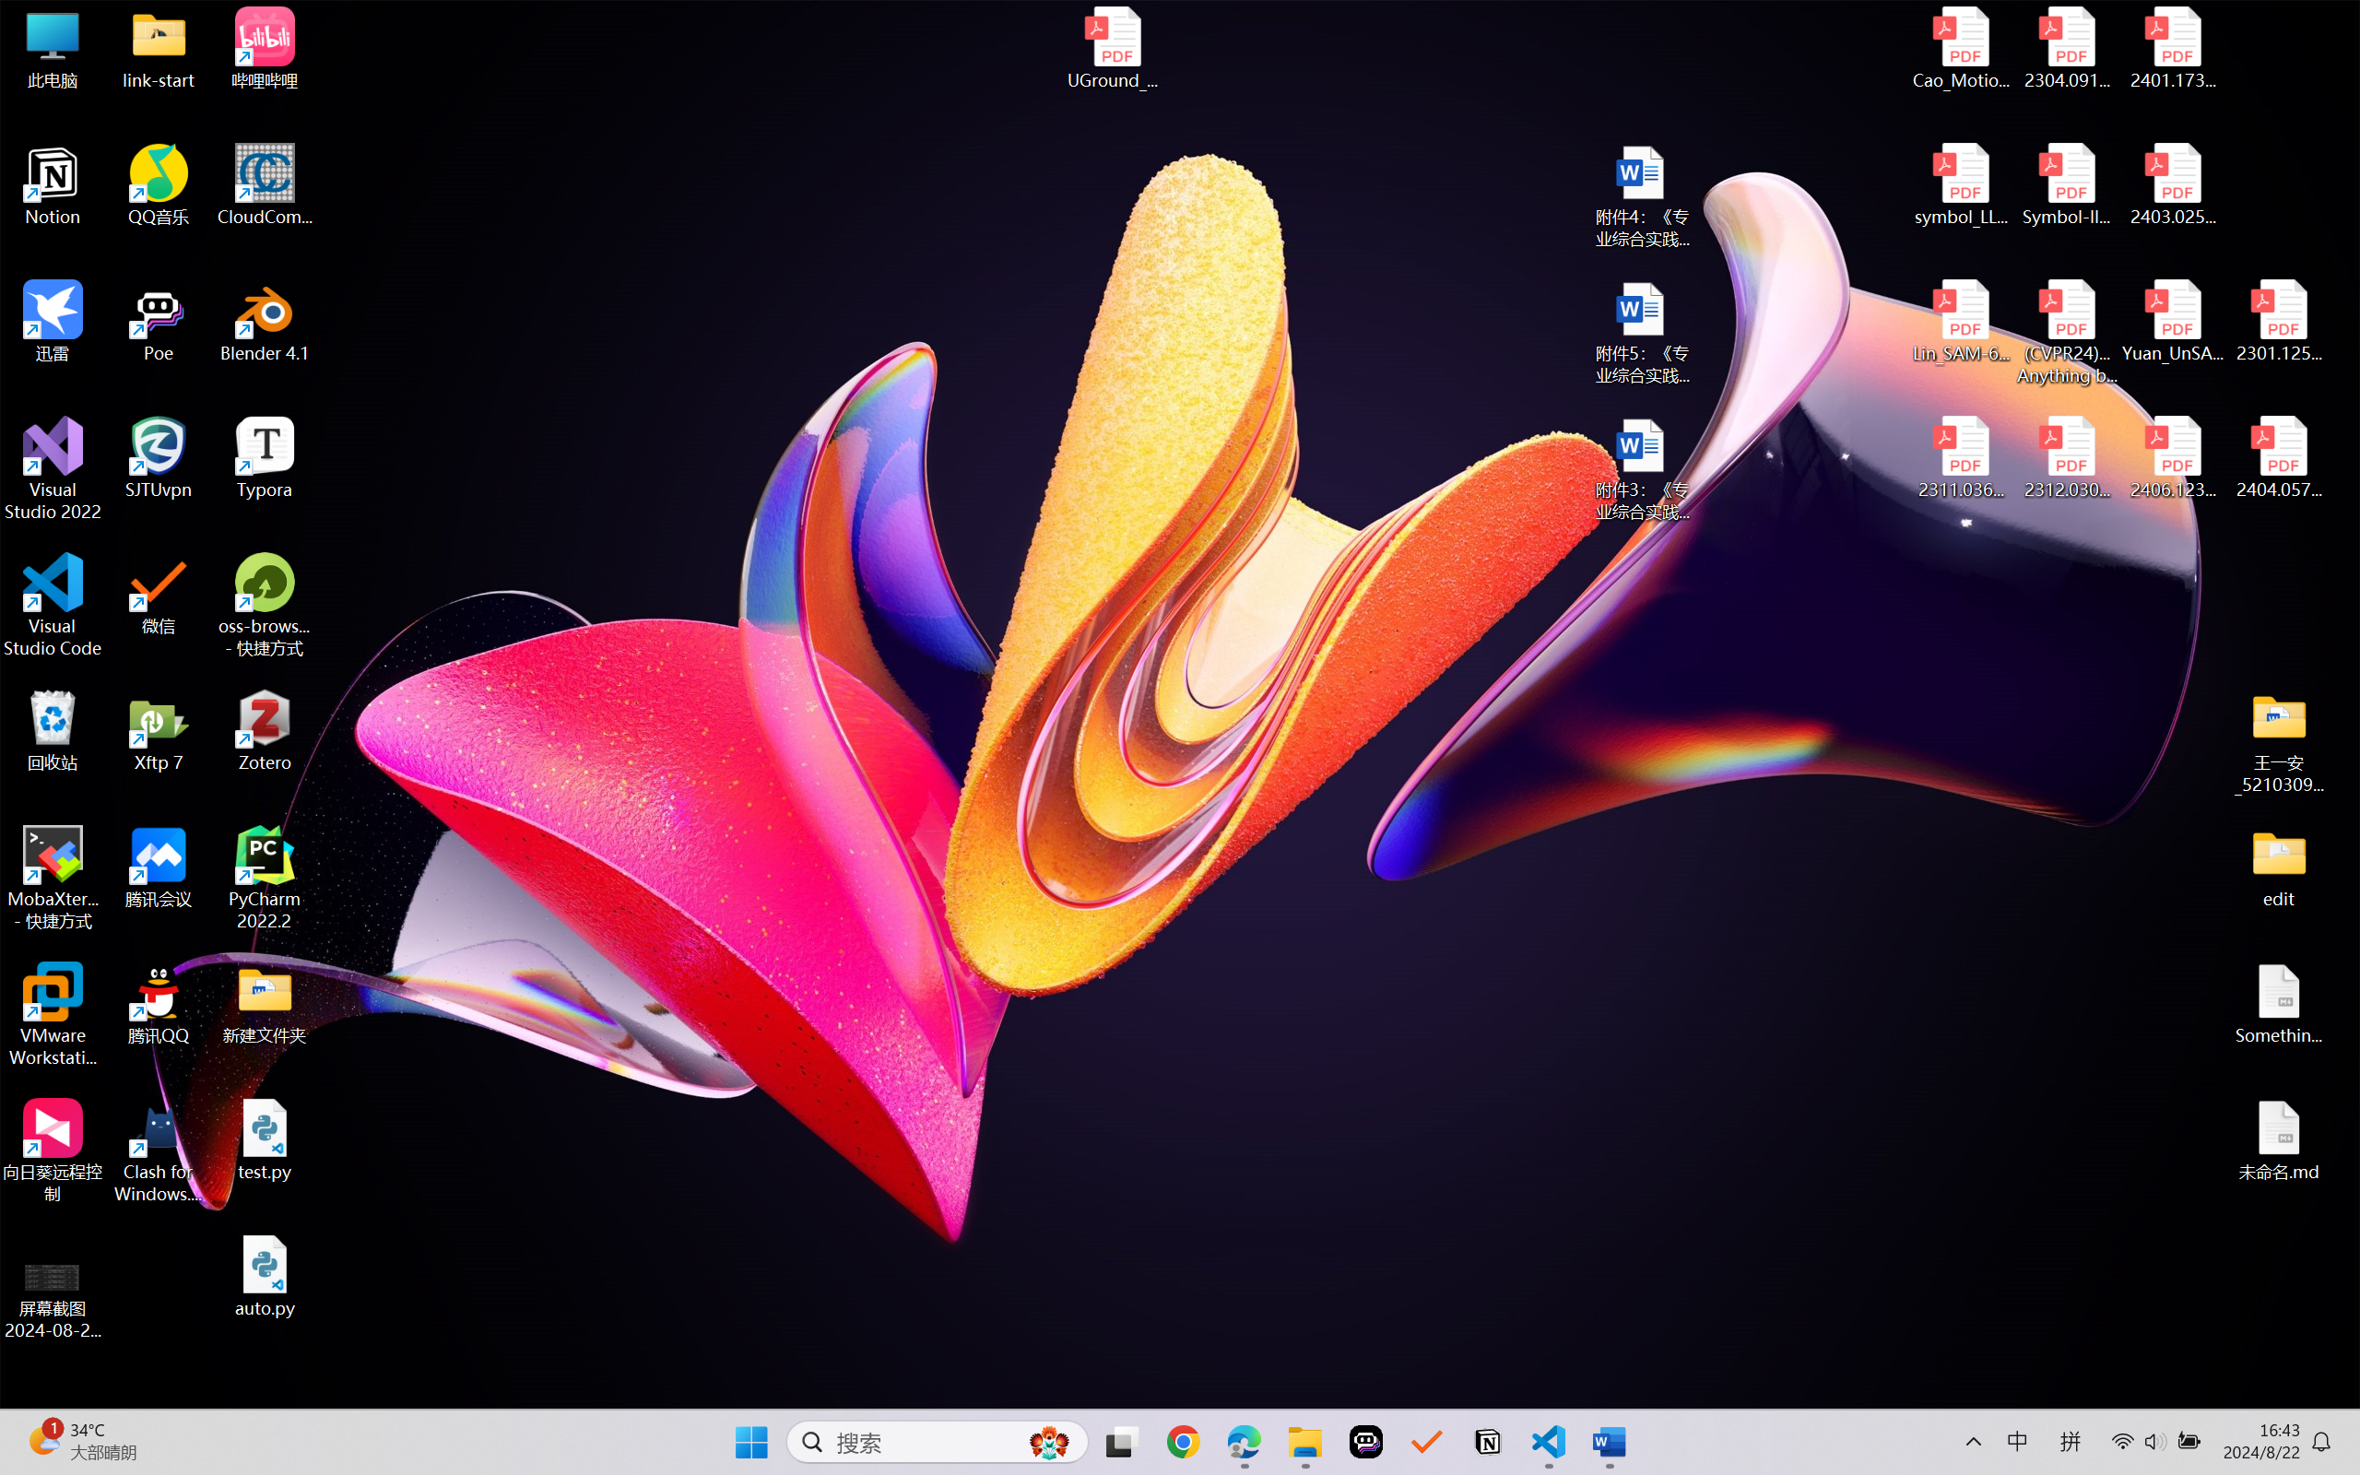 This screenshot has height=1475, width=2360. I want to click on 2404.05719v1.pdf, so click(2279, 458).